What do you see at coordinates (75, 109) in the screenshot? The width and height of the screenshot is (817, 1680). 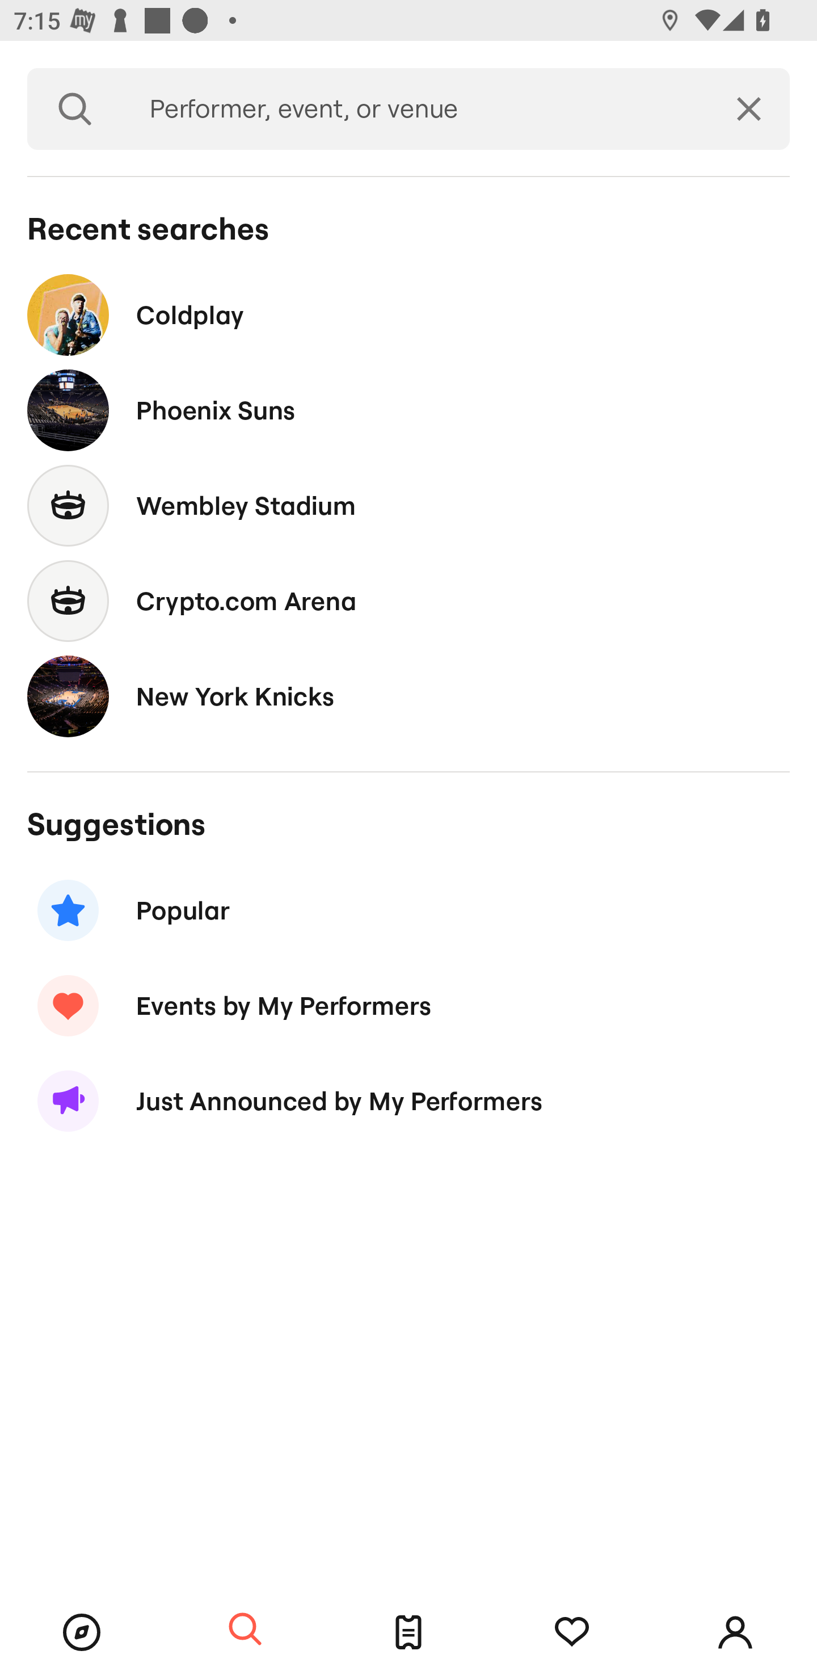 I see `Search` at bounding box center [75, 109].